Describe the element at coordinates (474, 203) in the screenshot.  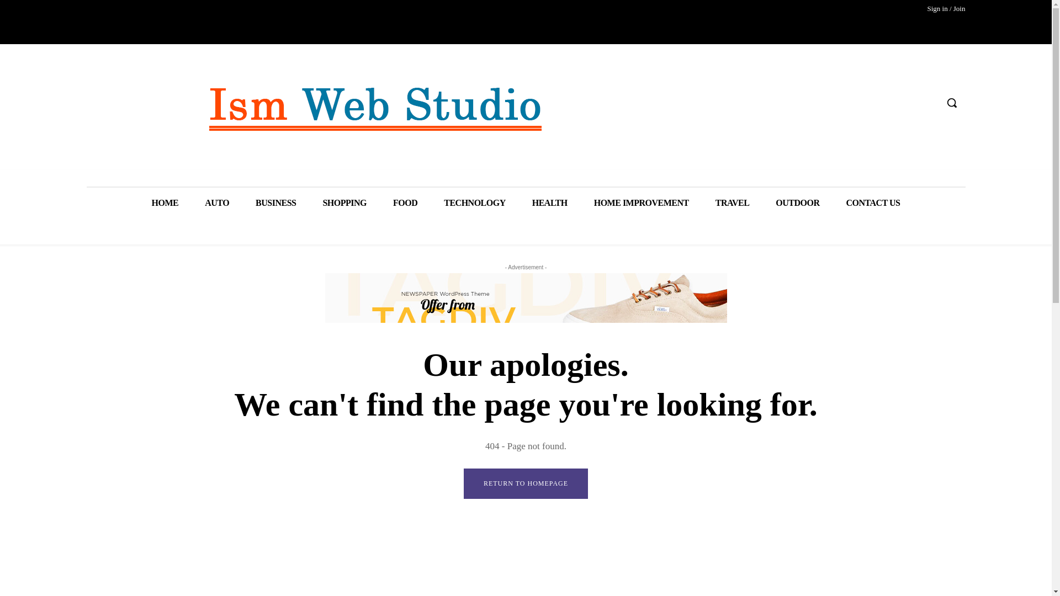
I see `TECHNOLOGY` at that location.